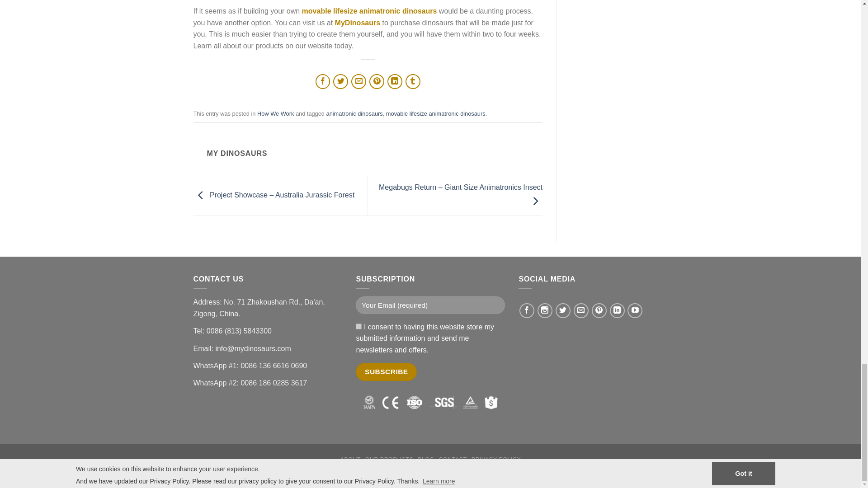  Describe the element at coordinates (359, 326) in the screenshot. I see `1` at that location.